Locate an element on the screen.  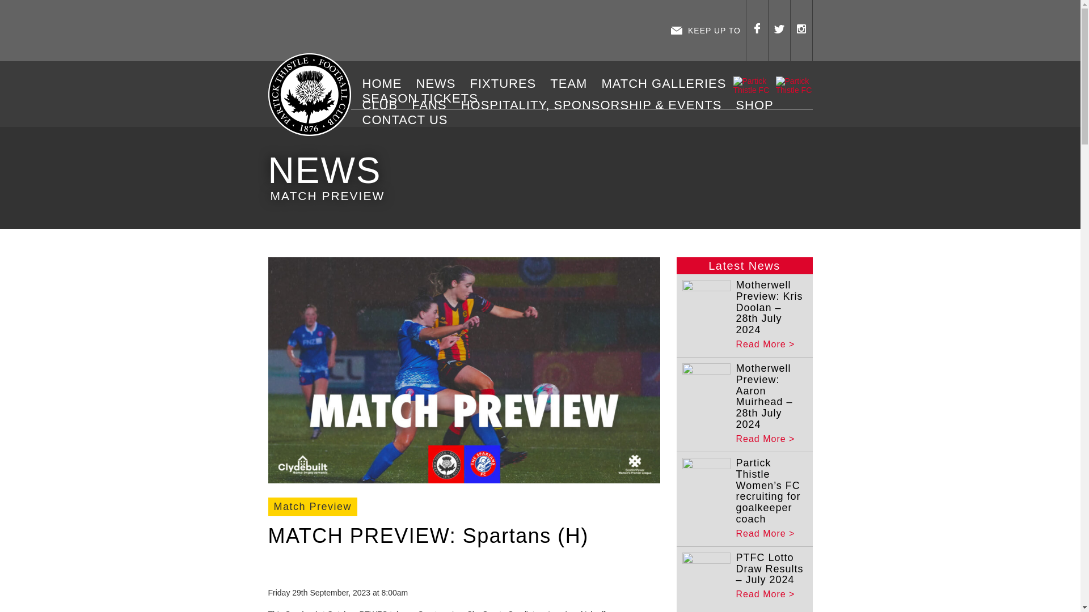
TEAM is located at coordinates (573, 84).